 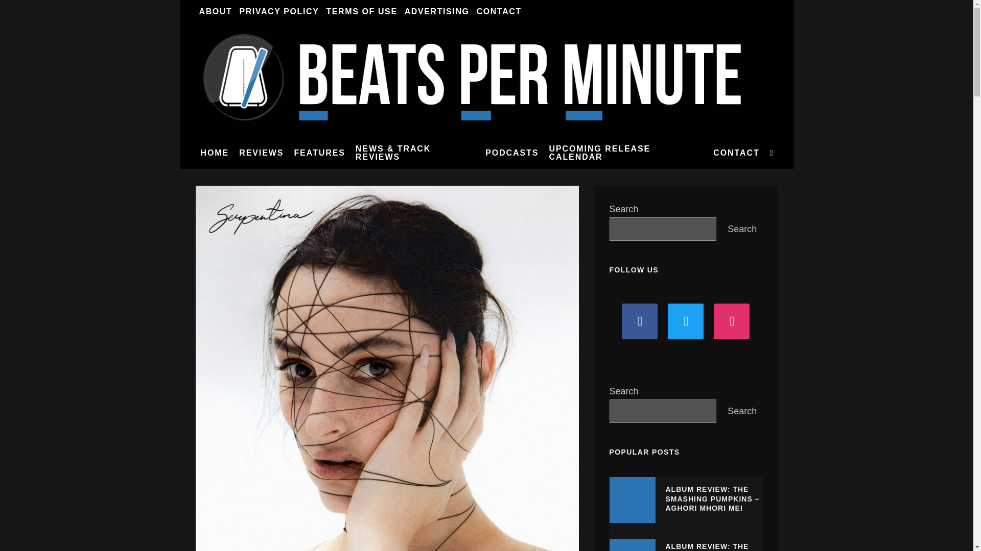 What do you see at coordinates (499, 12) in the screenshot?
I see `CONTACT` at bounding box center [499, 12].